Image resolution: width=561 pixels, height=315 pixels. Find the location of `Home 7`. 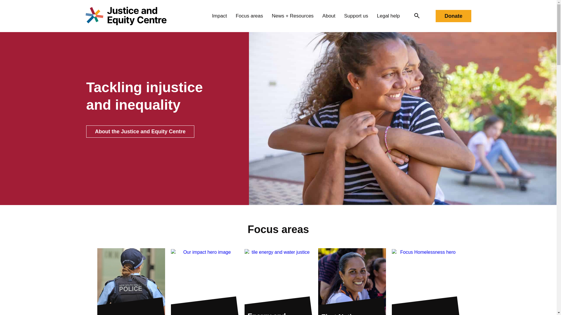

Home 7 is located at coordinates (425, 282).